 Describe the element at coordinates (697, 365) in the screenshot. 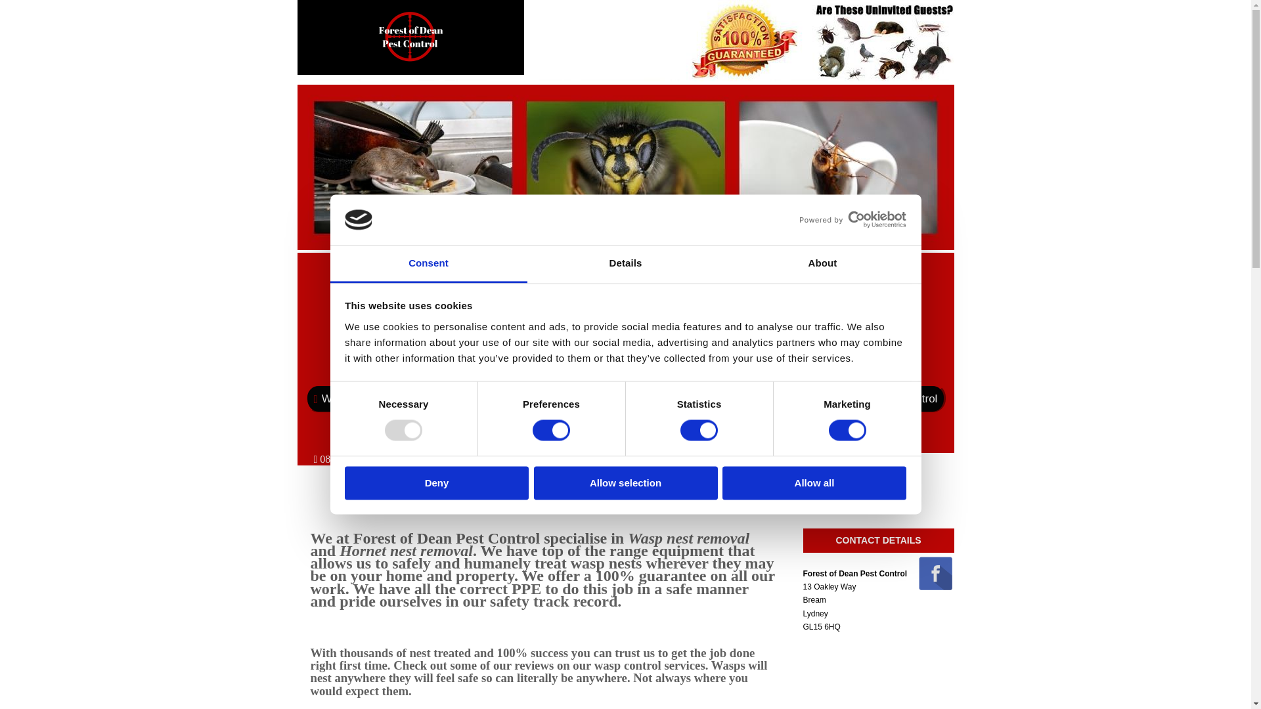

I see `Residential Pest Control Services` at that location.